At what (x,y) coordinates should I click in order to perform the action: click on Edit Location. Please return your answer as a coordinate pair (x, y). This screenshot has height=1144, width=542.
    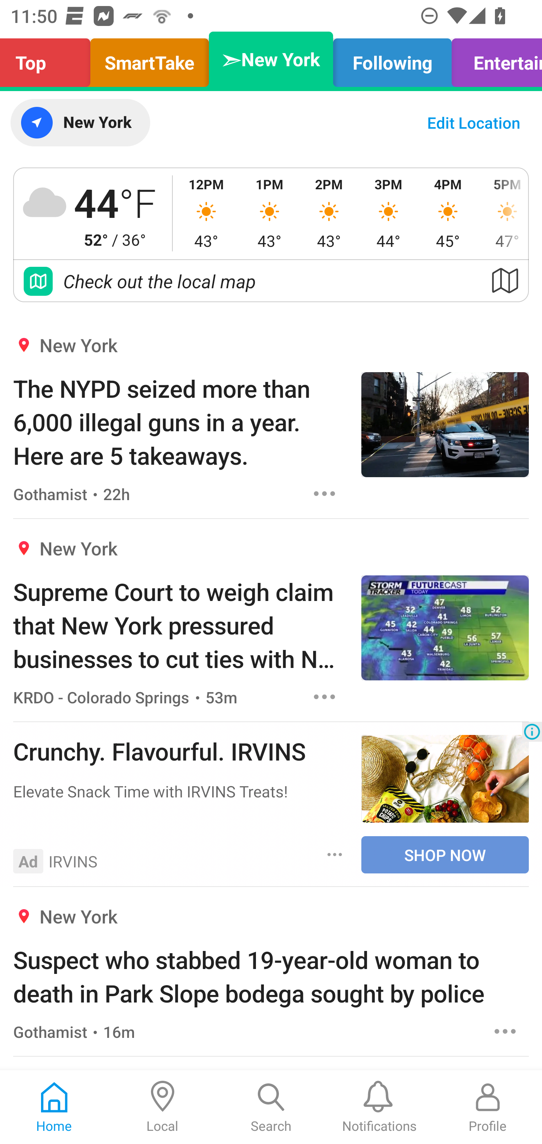
    Looking at the image, I should click on (473, 123).